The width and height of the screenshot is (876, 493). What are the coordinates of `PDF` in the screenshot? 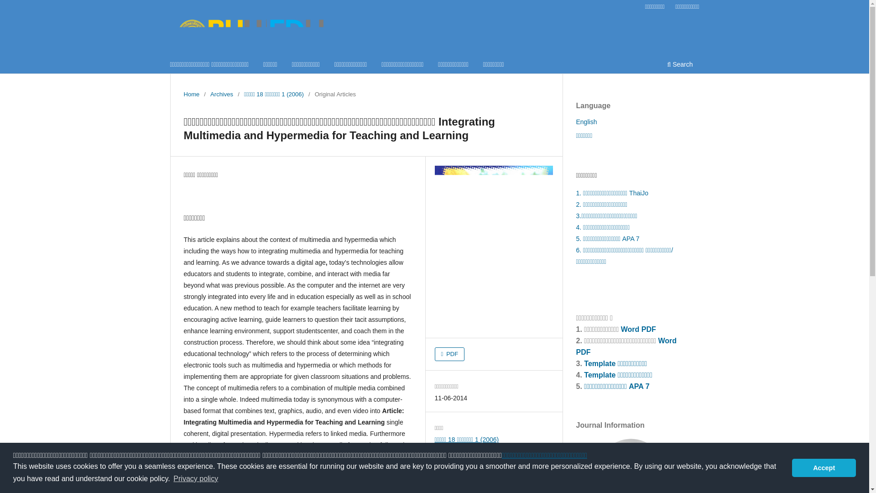 It's located at (450, 354).